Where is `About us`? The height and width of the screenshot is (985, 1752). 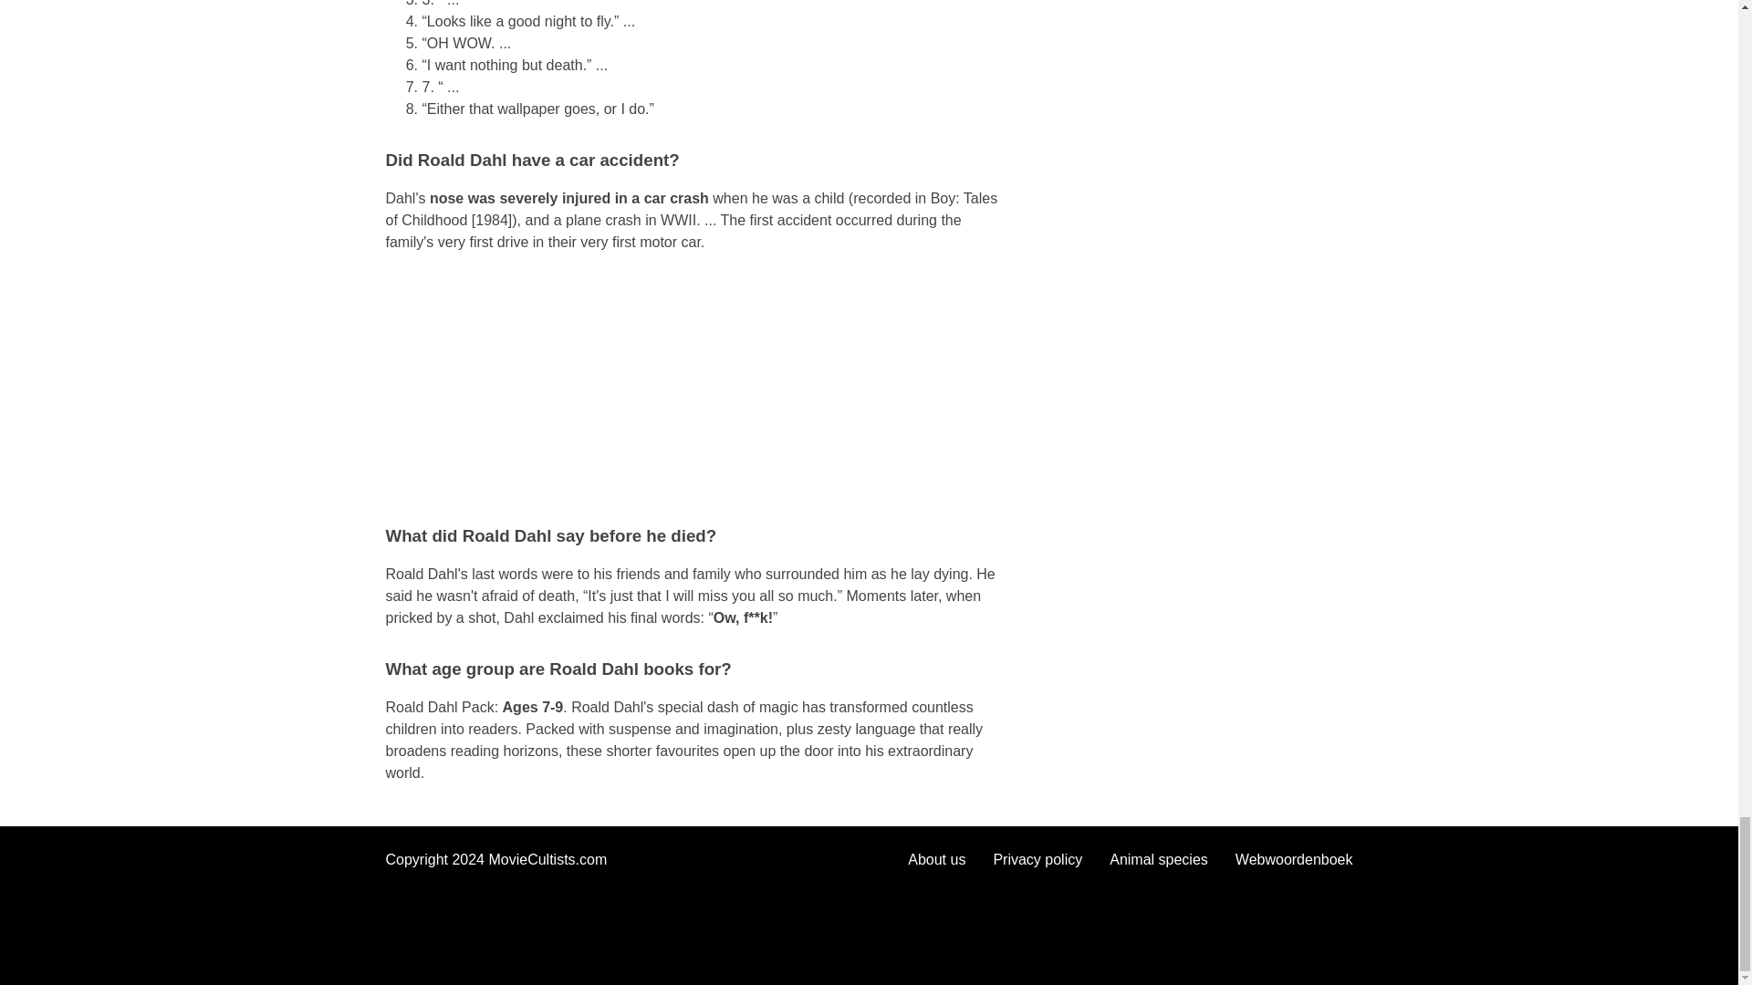 About us is located at coordinates (936, 859).